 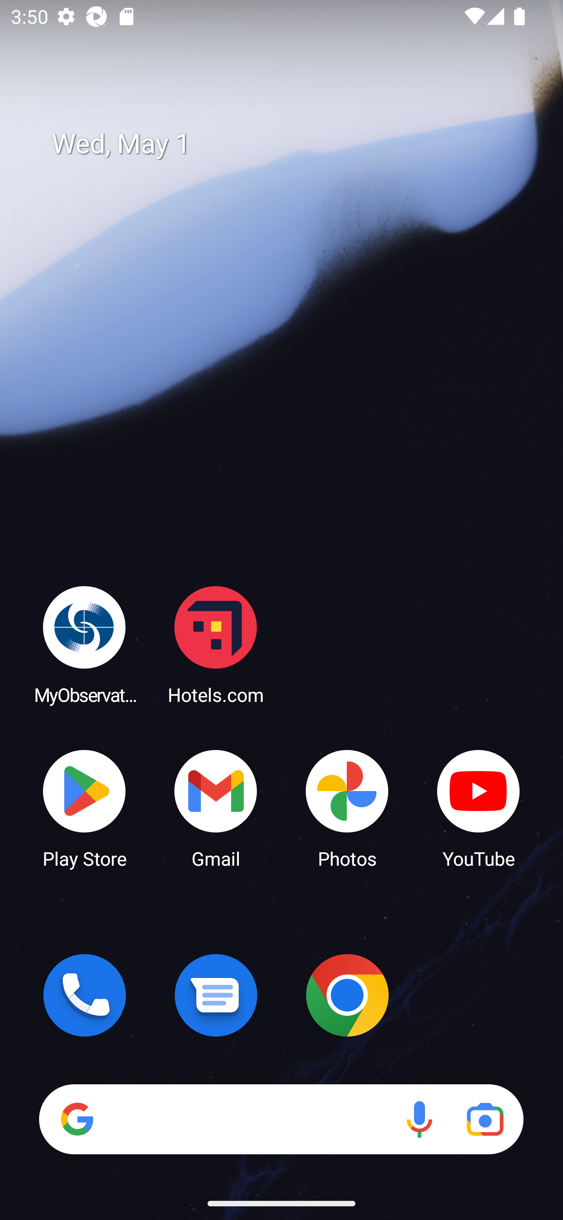 What do you see at coordinates (347, 808) in the screenshot?
I see `Photos` at bounding box center [347, 808].